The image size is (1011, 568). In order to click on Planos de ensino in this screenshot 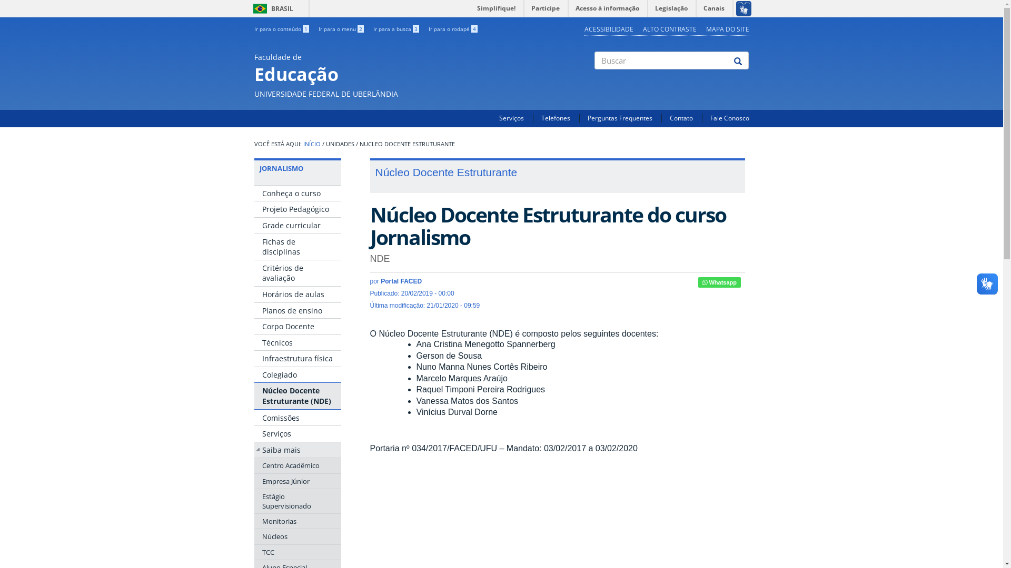, I will do `click(297, 311)`.